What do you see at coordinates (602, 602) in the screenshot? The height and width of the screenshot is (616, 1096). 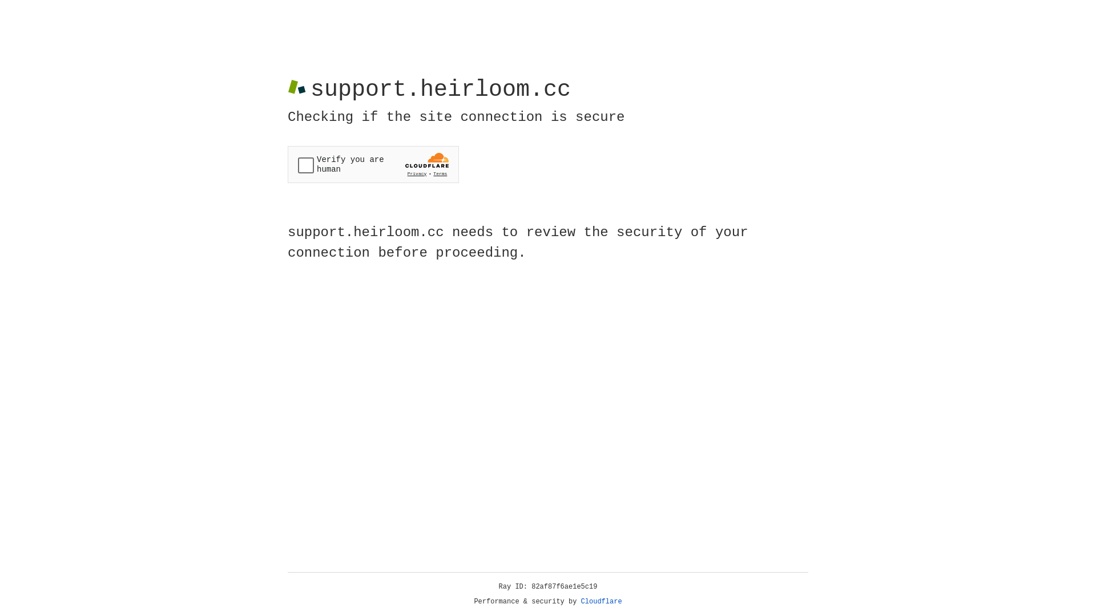 I see `Cloudflare` at bounding box center [602, 602].